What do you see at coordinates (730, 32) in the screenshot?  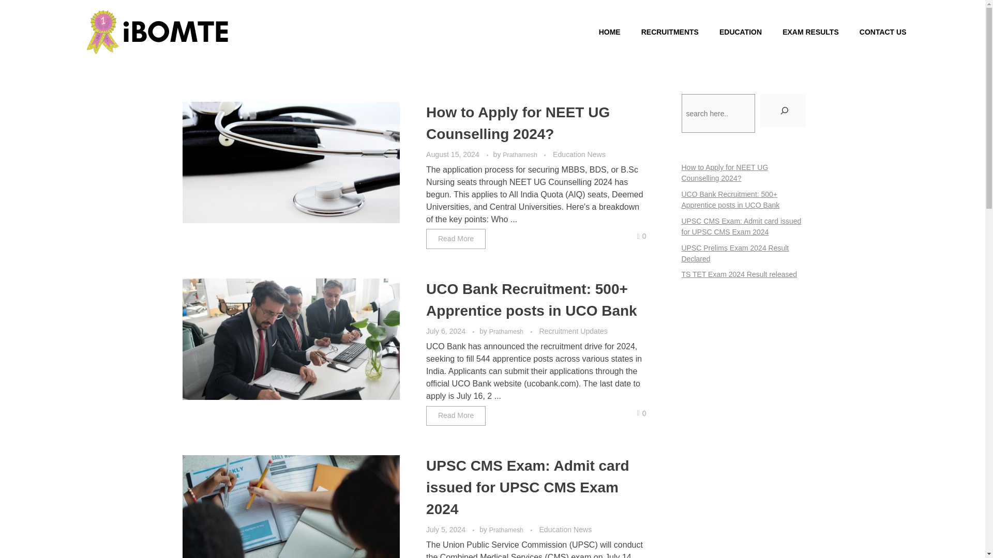 I see `EDUCATION` at bounding box center [730, 32].